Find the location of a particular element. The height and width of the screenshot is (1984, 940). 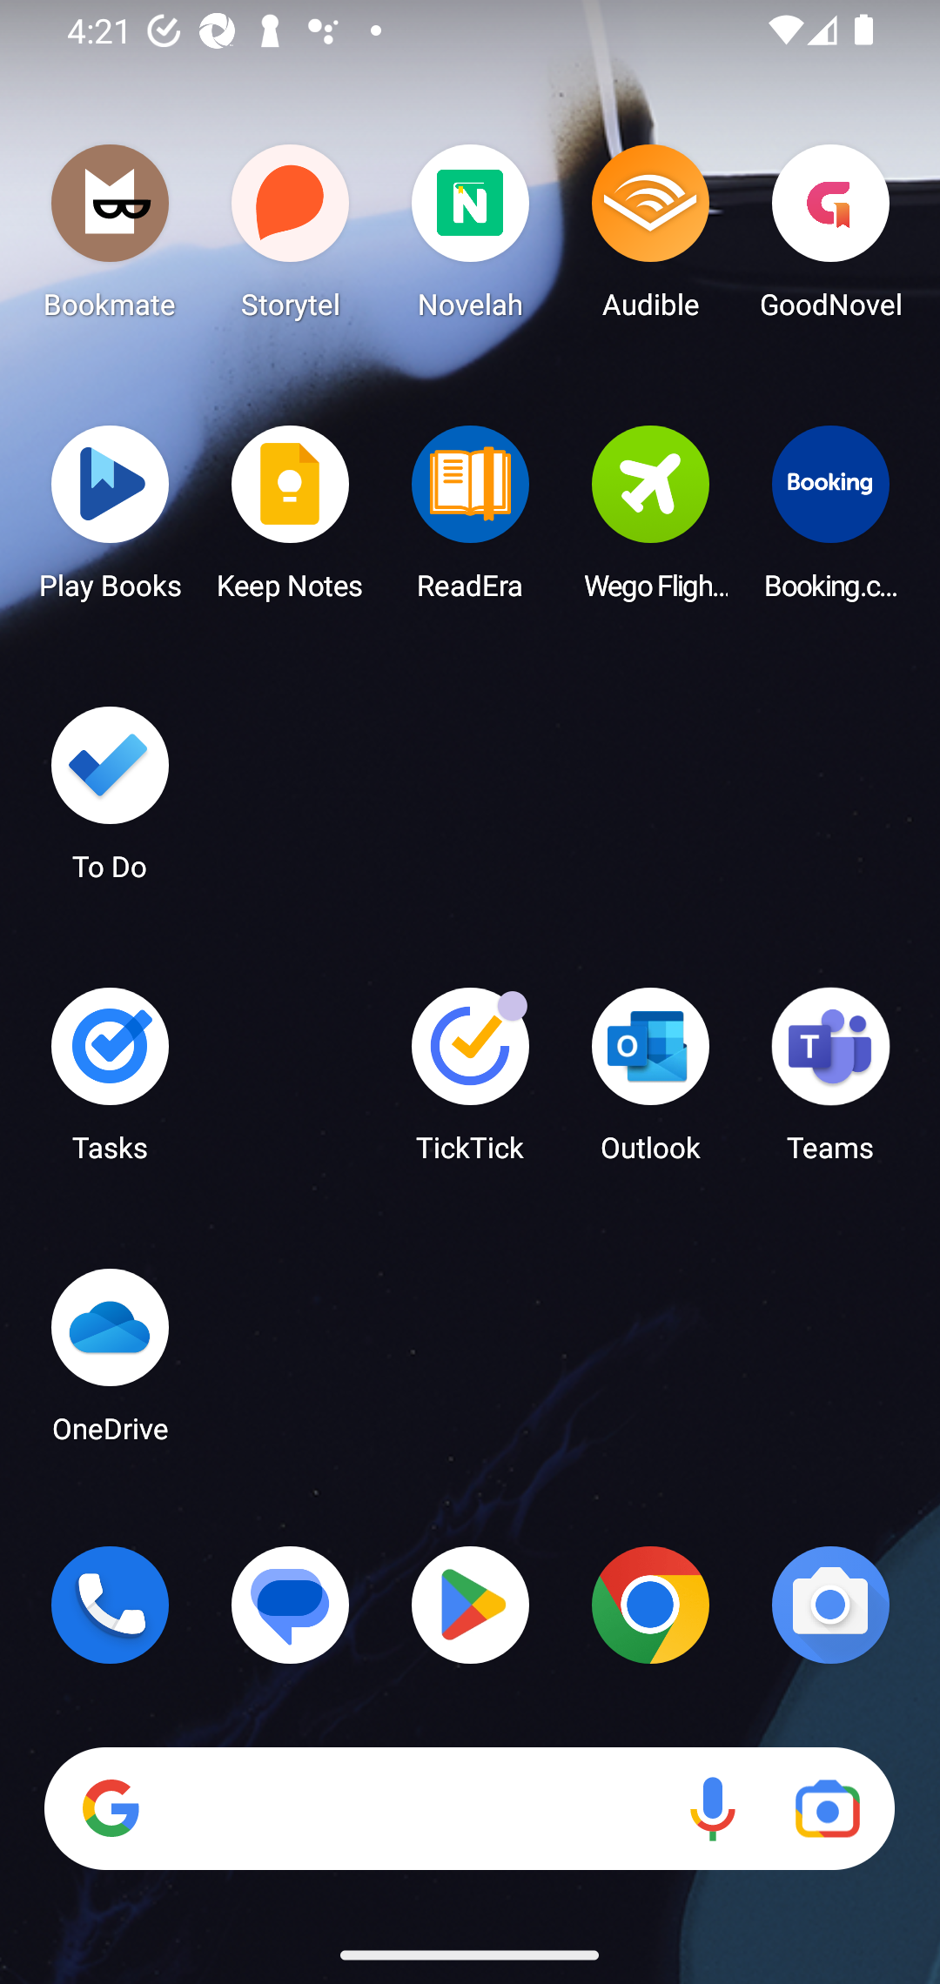

Camera is located at coordinates (830, 1605).